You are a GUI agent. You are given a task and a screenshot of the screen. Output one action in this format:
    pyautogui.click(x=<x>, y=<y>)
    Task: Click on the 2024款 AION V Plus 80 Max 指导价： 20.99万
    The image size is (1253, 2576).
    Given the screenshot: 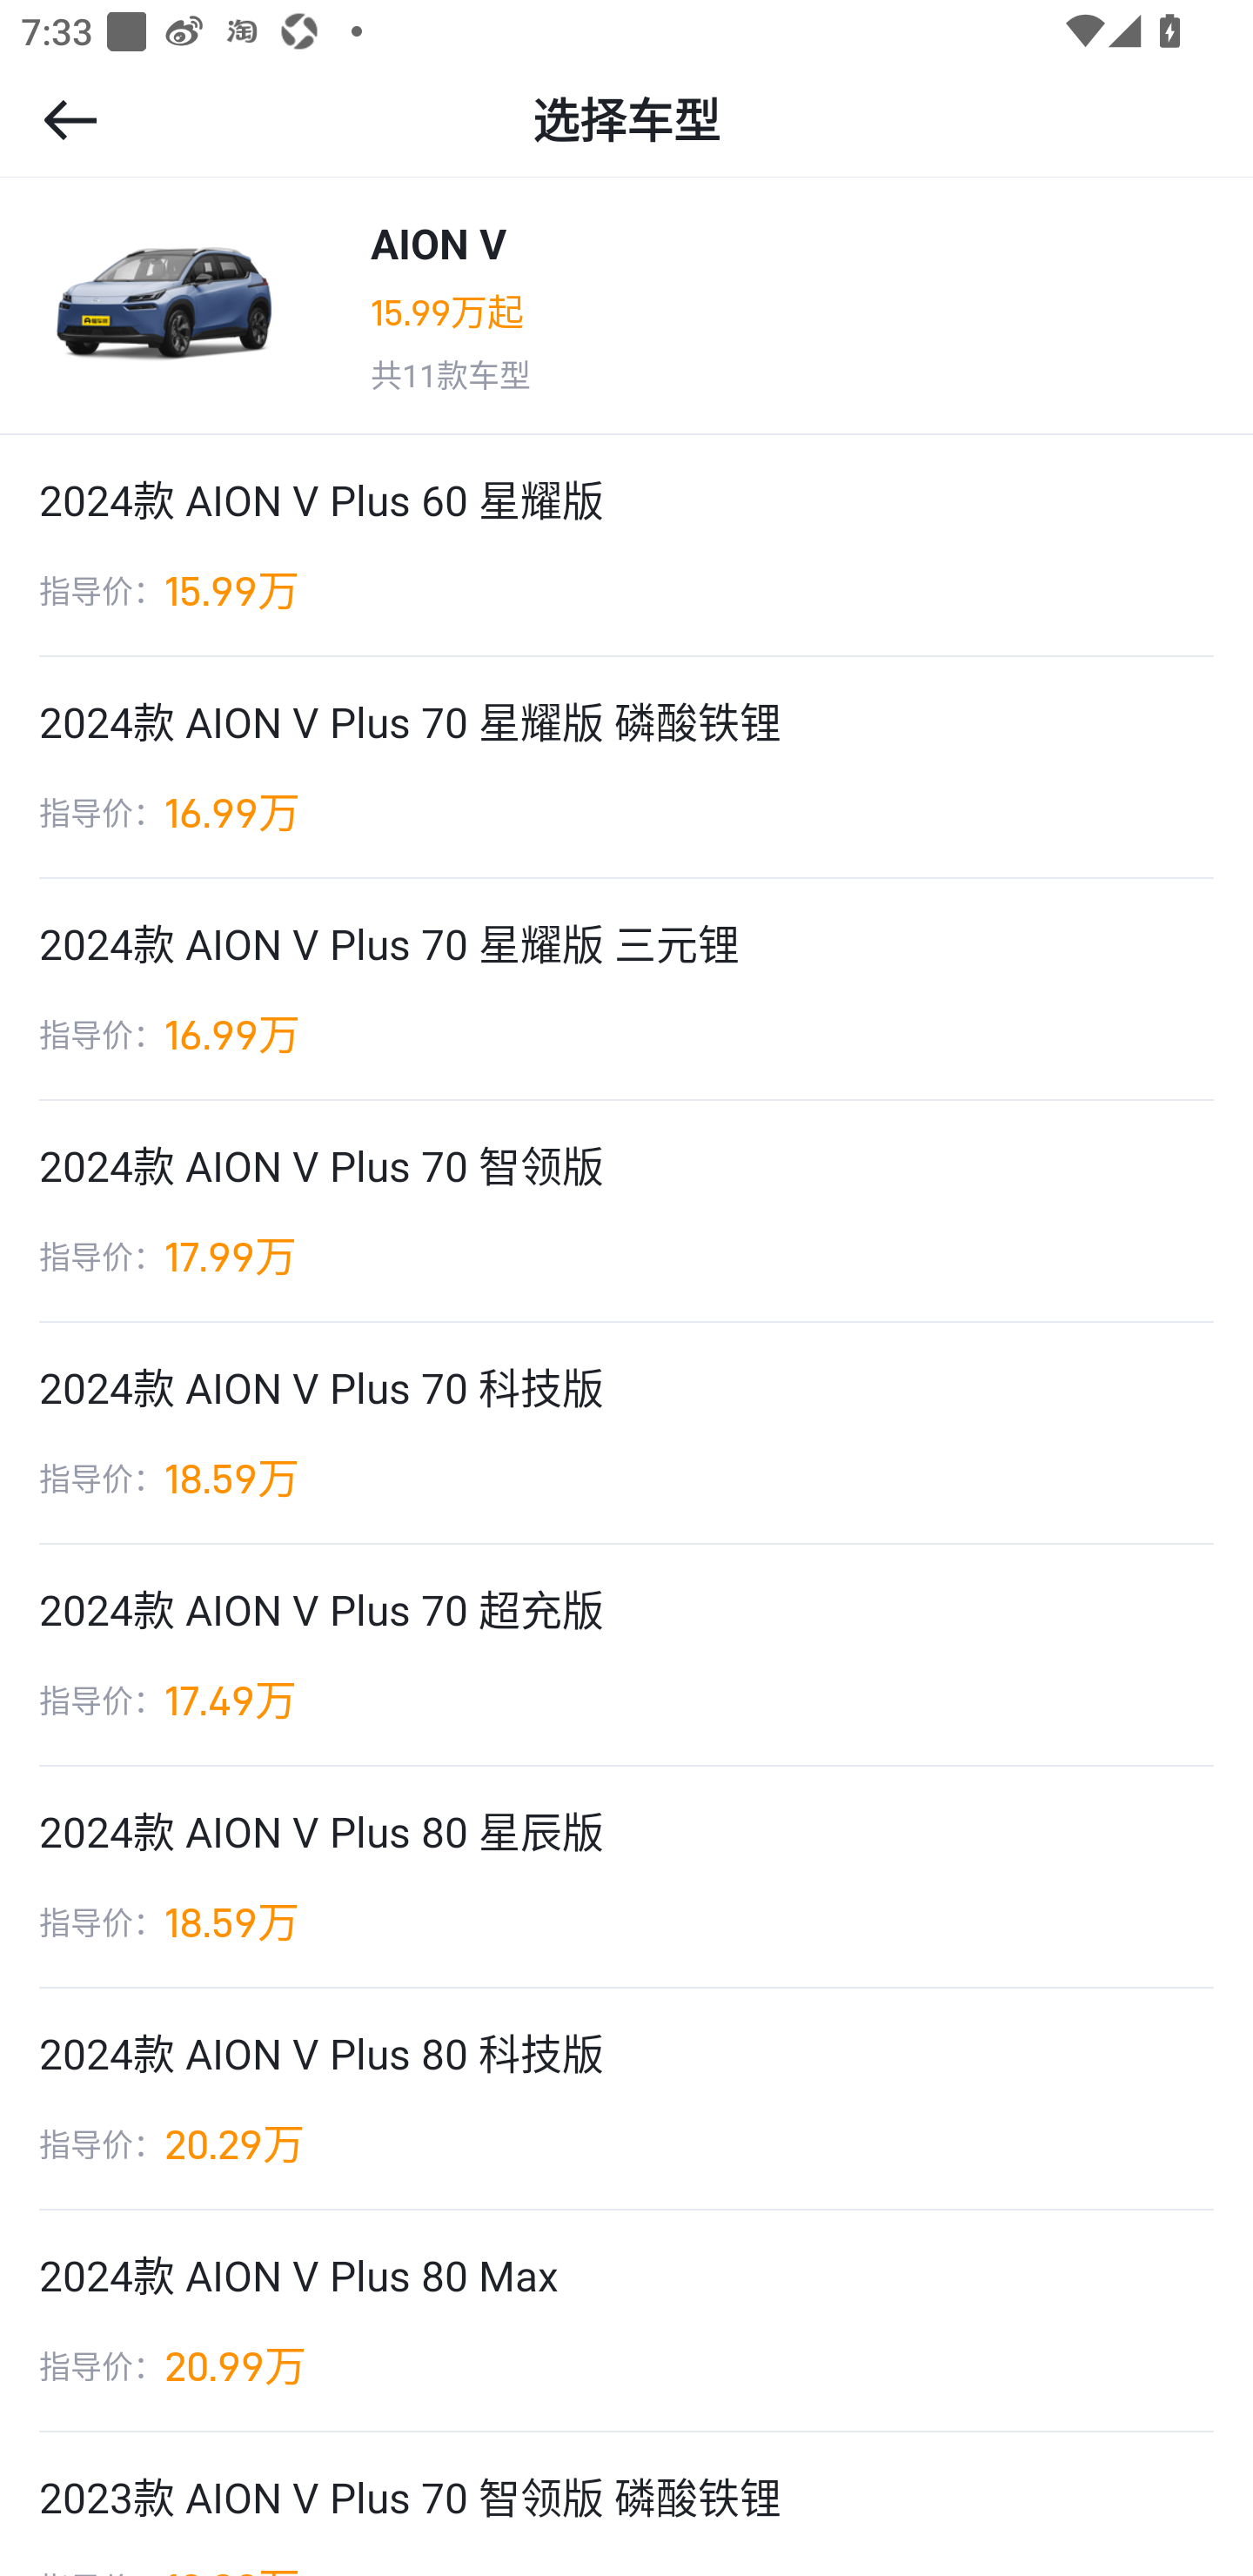 What is the action you would take?
    pyautogui.click(x=626, y=2320)
    